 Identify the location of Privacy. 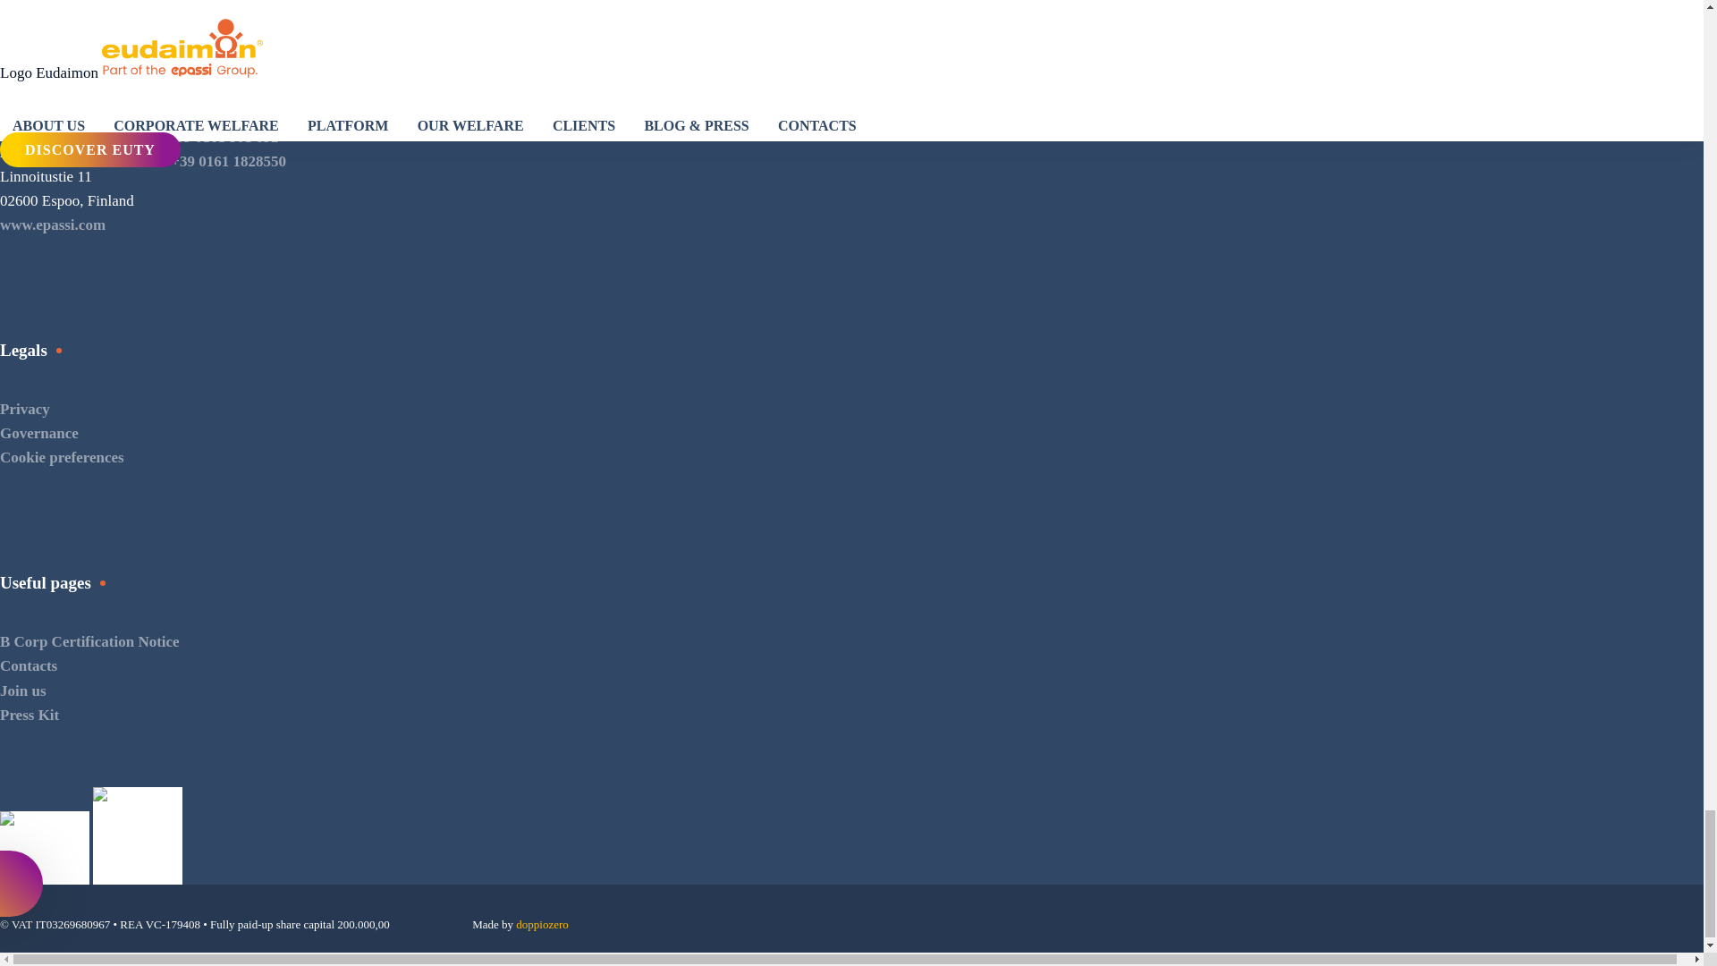
(25, 409).